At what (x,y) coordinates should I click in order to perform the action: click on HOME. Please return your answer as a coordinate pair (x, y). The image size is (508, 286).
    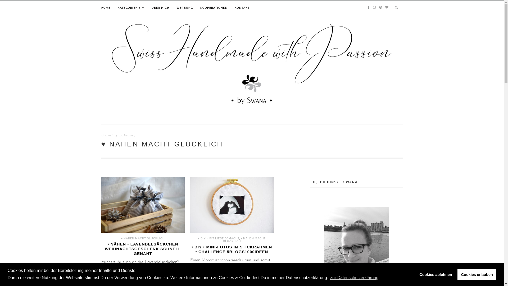
    Looking at the image, I should click on (106, 8).